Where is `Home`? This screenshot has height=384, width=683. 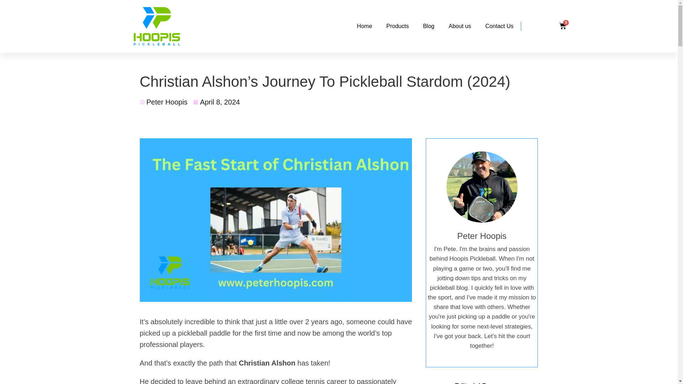
Home is located at coordinates (364, 26).